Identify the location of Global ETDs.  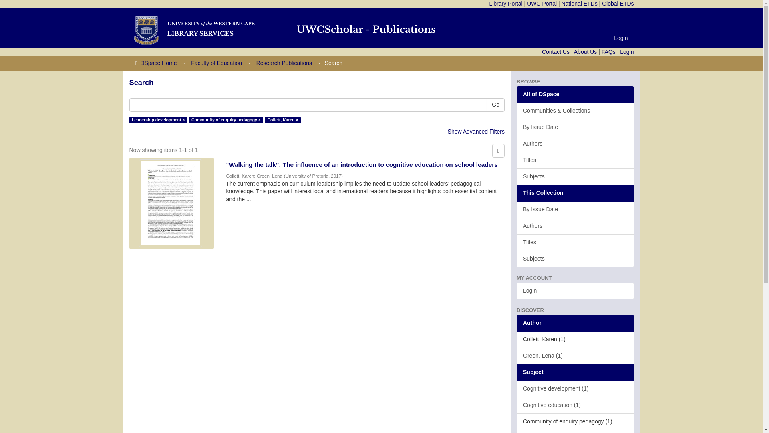
(618, 4).